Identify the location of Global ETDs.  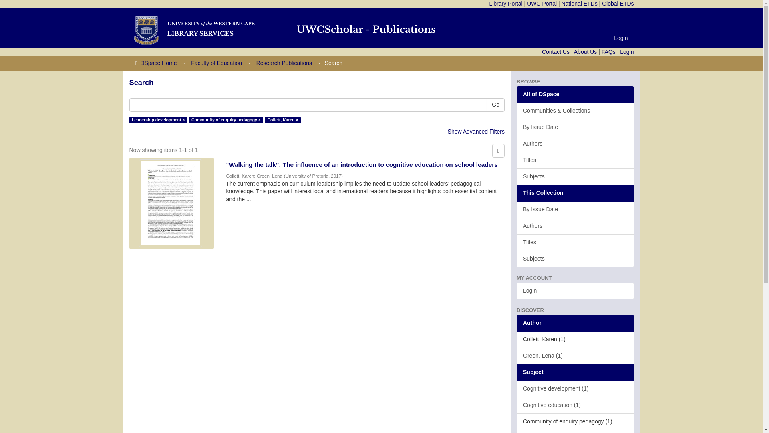
(618, 4).